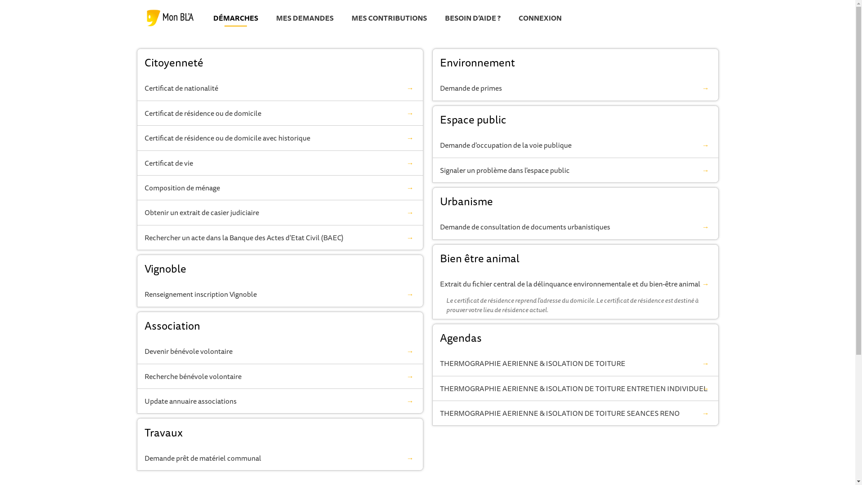 The width and height of the screenshot is (862, 485). What do you see at coordinates (280, 163) in the screenshot?
I see `Certificat de vie` at bounding box center [280, 163].